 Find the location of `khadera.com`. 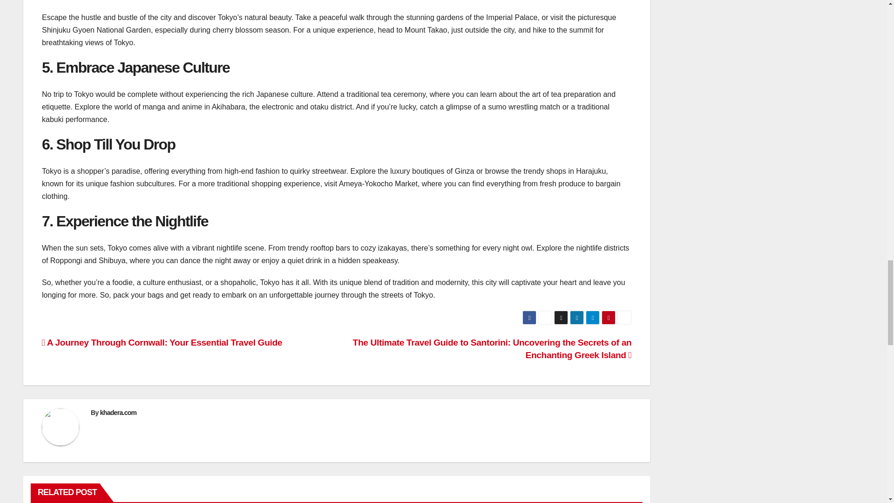

khadera.com is located at coordinates (118, 413).